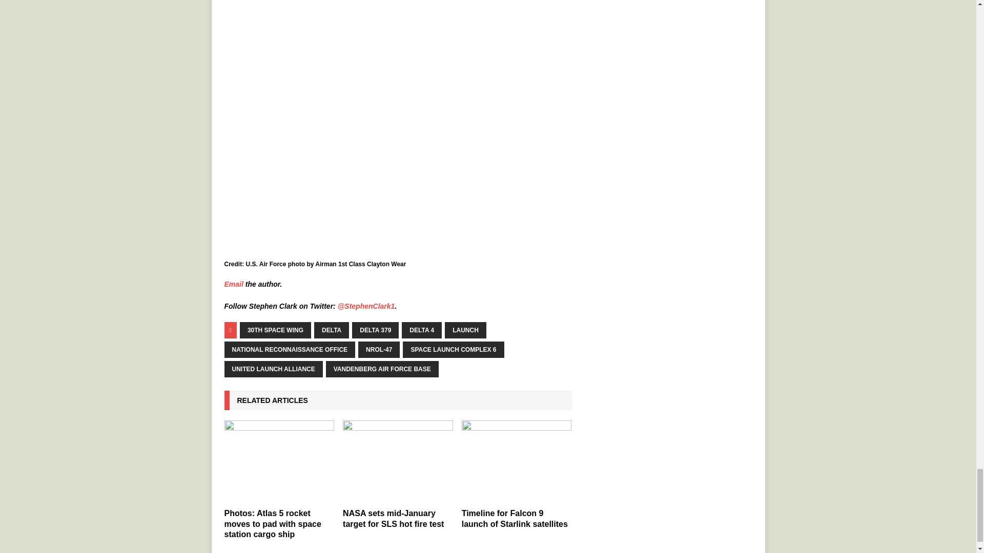  I want to click on Email, so click(234, 284).